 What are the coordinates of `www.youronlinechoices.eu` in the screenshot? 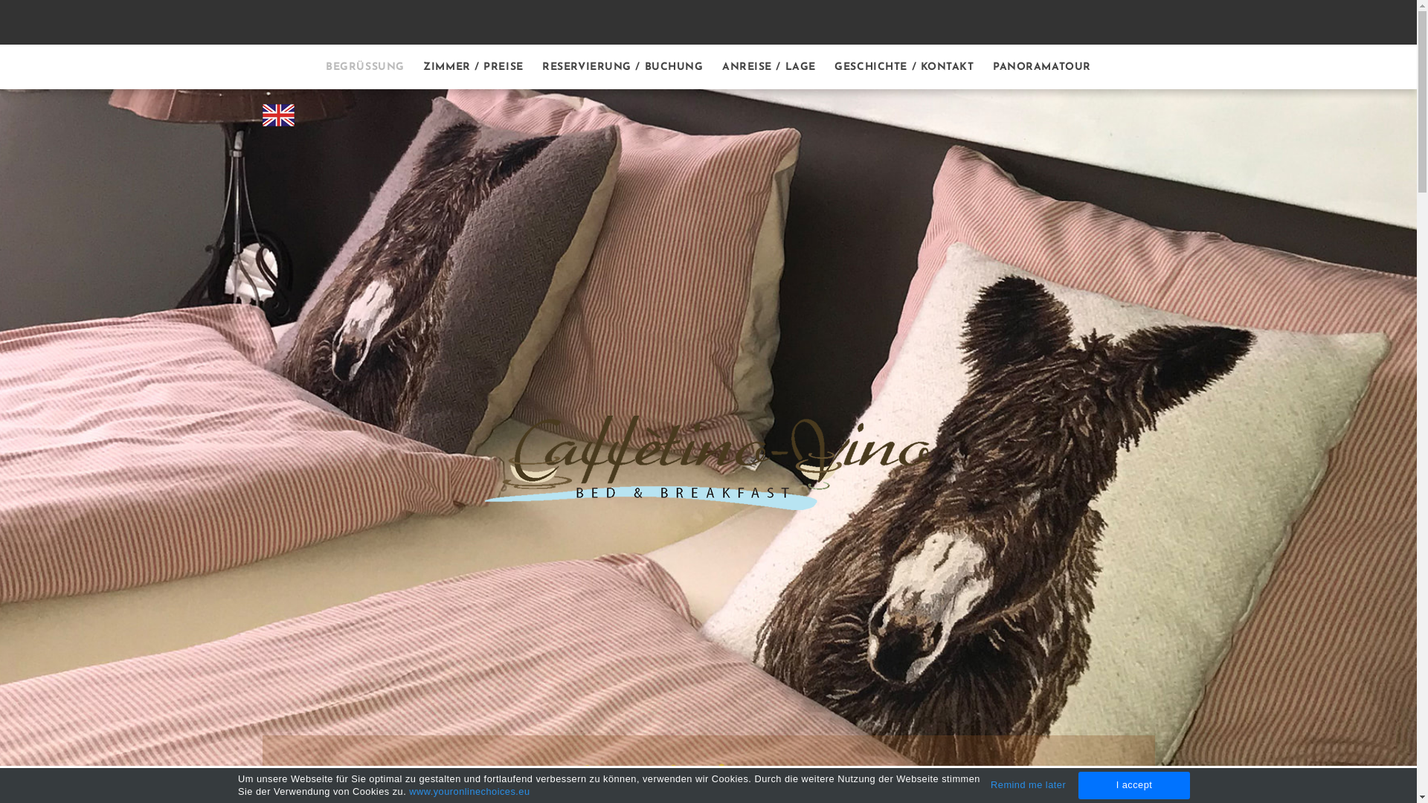 It's located at (469, 791).